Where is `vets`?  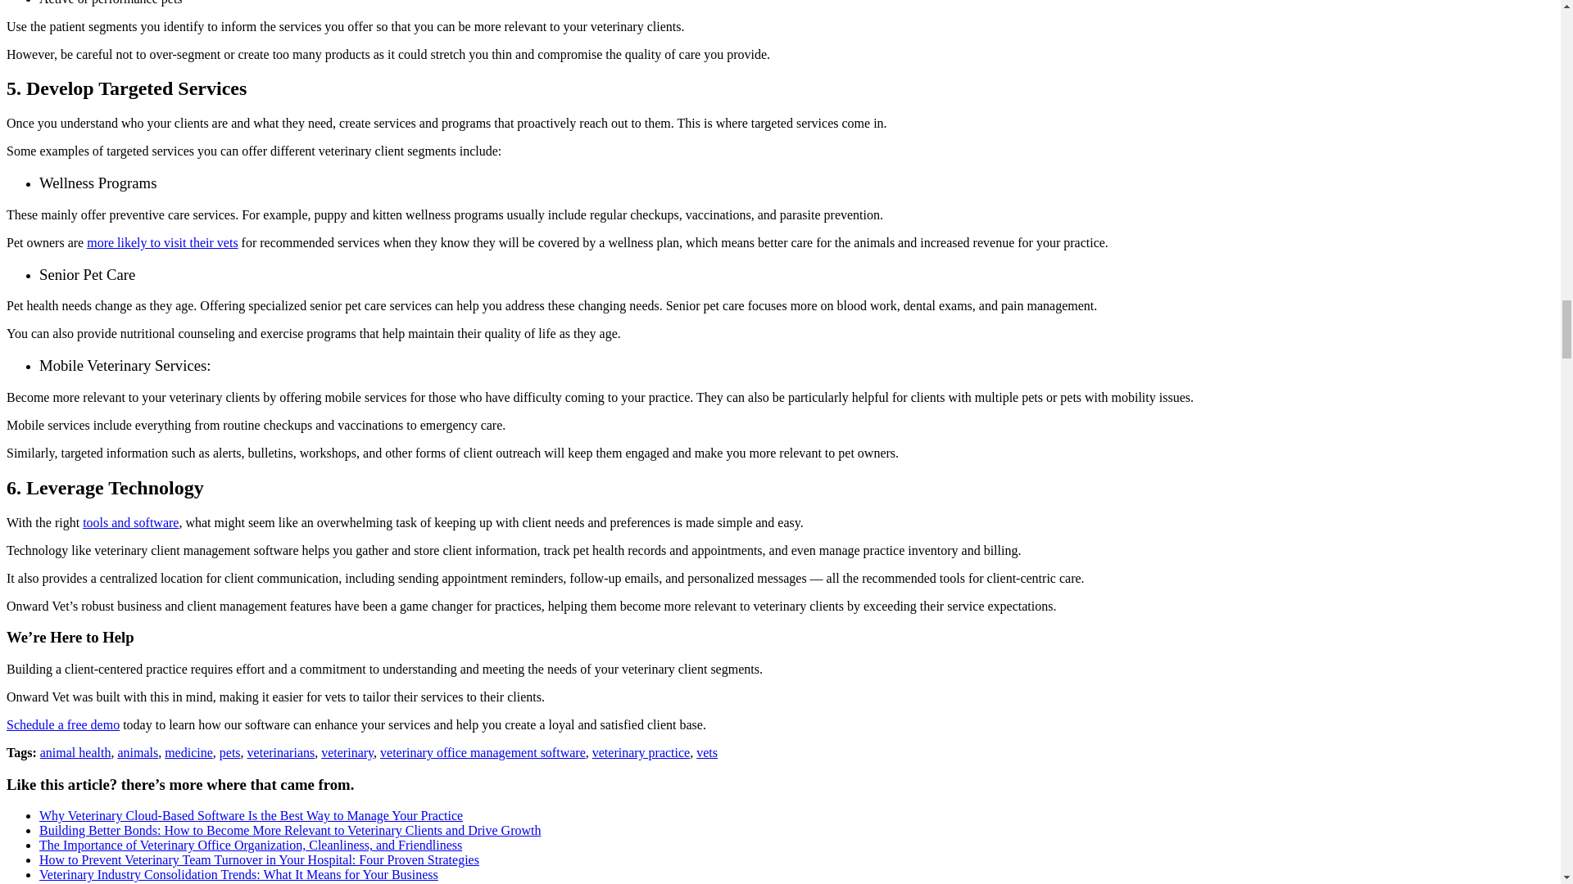 vets is located at coordinates (706, 752).